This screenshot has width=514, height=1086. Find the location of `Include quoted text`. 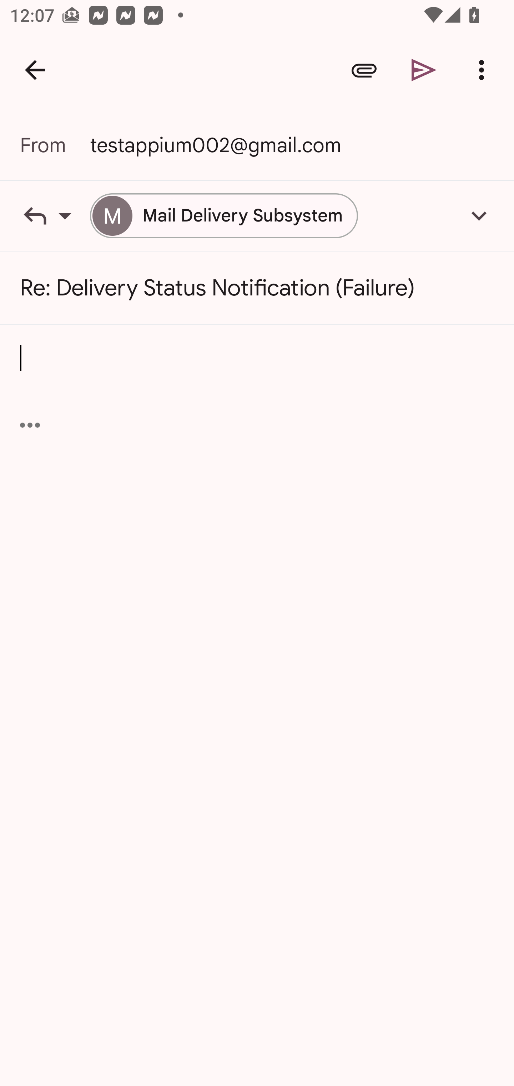

Include quoted text is located at coordinates (30, 425).